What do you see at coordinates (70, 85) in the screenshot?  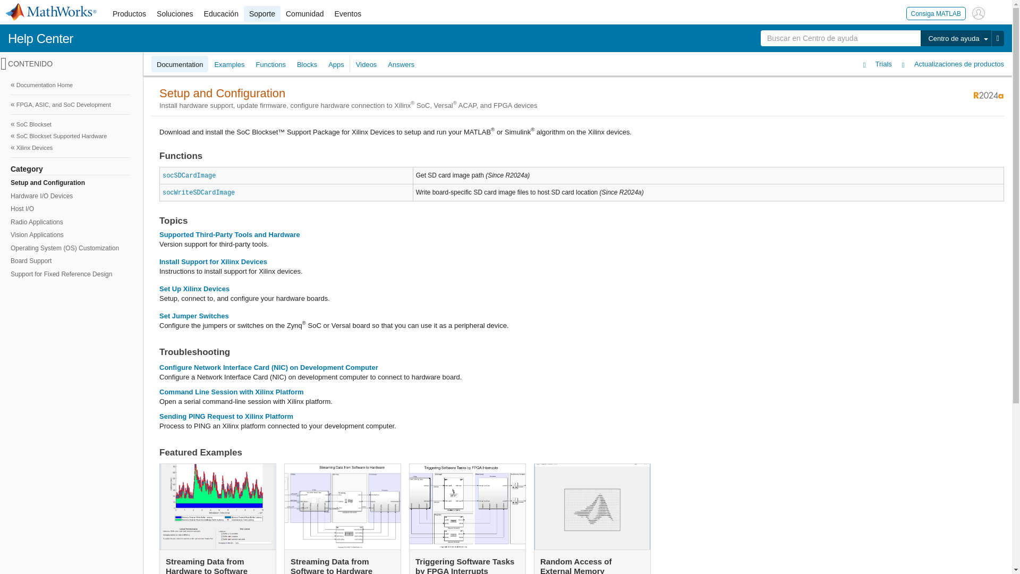 I see `Documentation Home` at bounding box center [70, 85].